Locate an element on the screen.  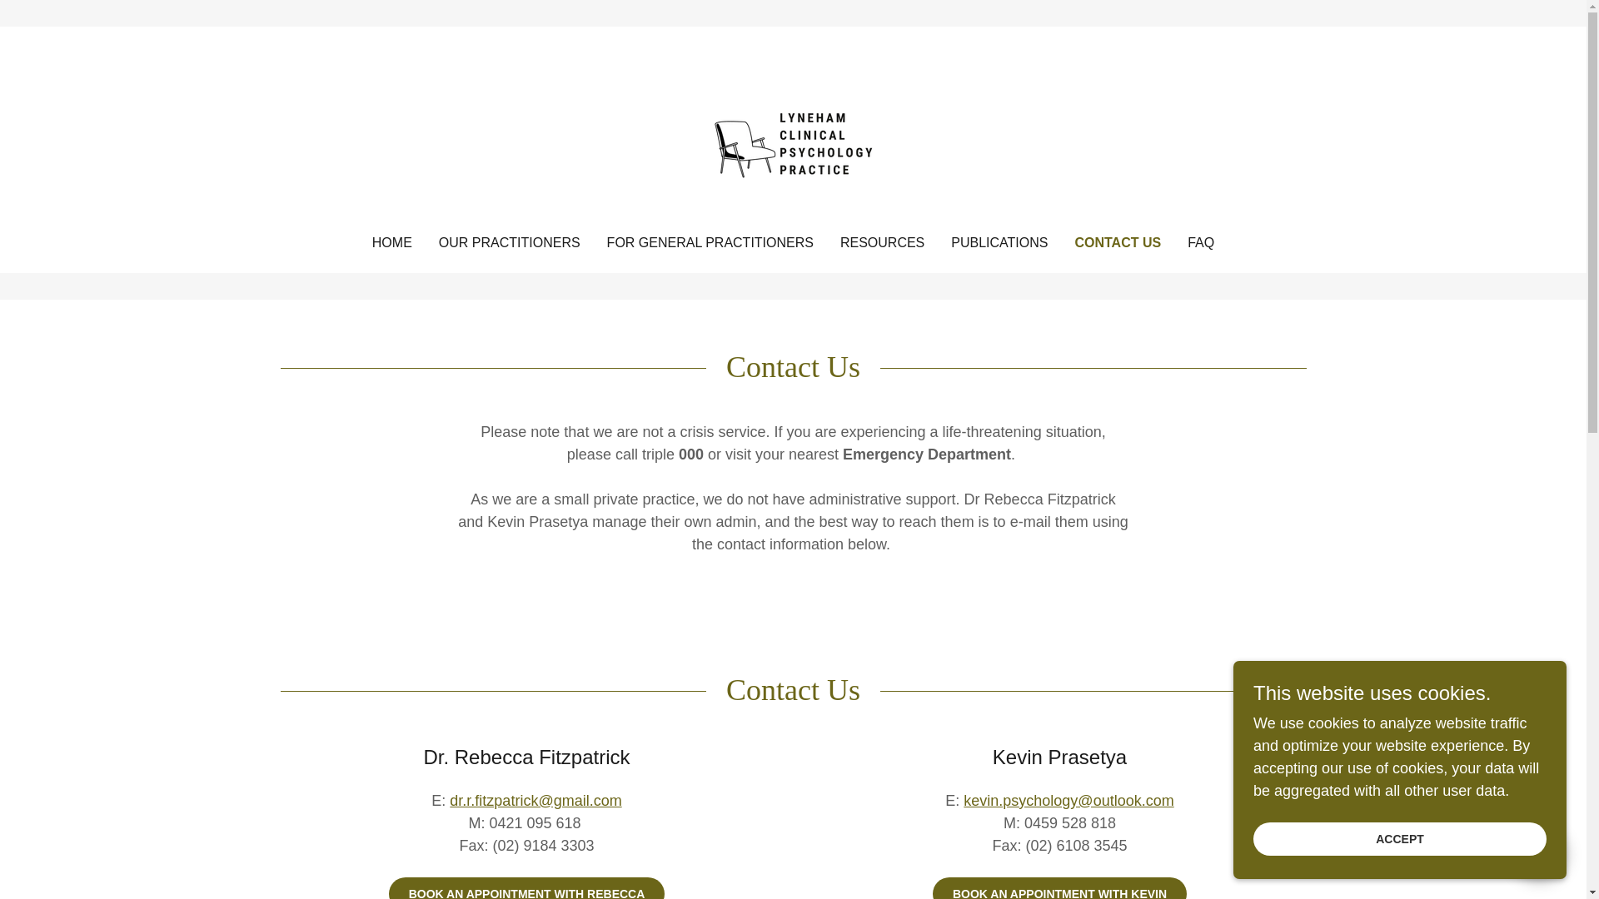
ACCEPT is located at coordinates (1399, 839).